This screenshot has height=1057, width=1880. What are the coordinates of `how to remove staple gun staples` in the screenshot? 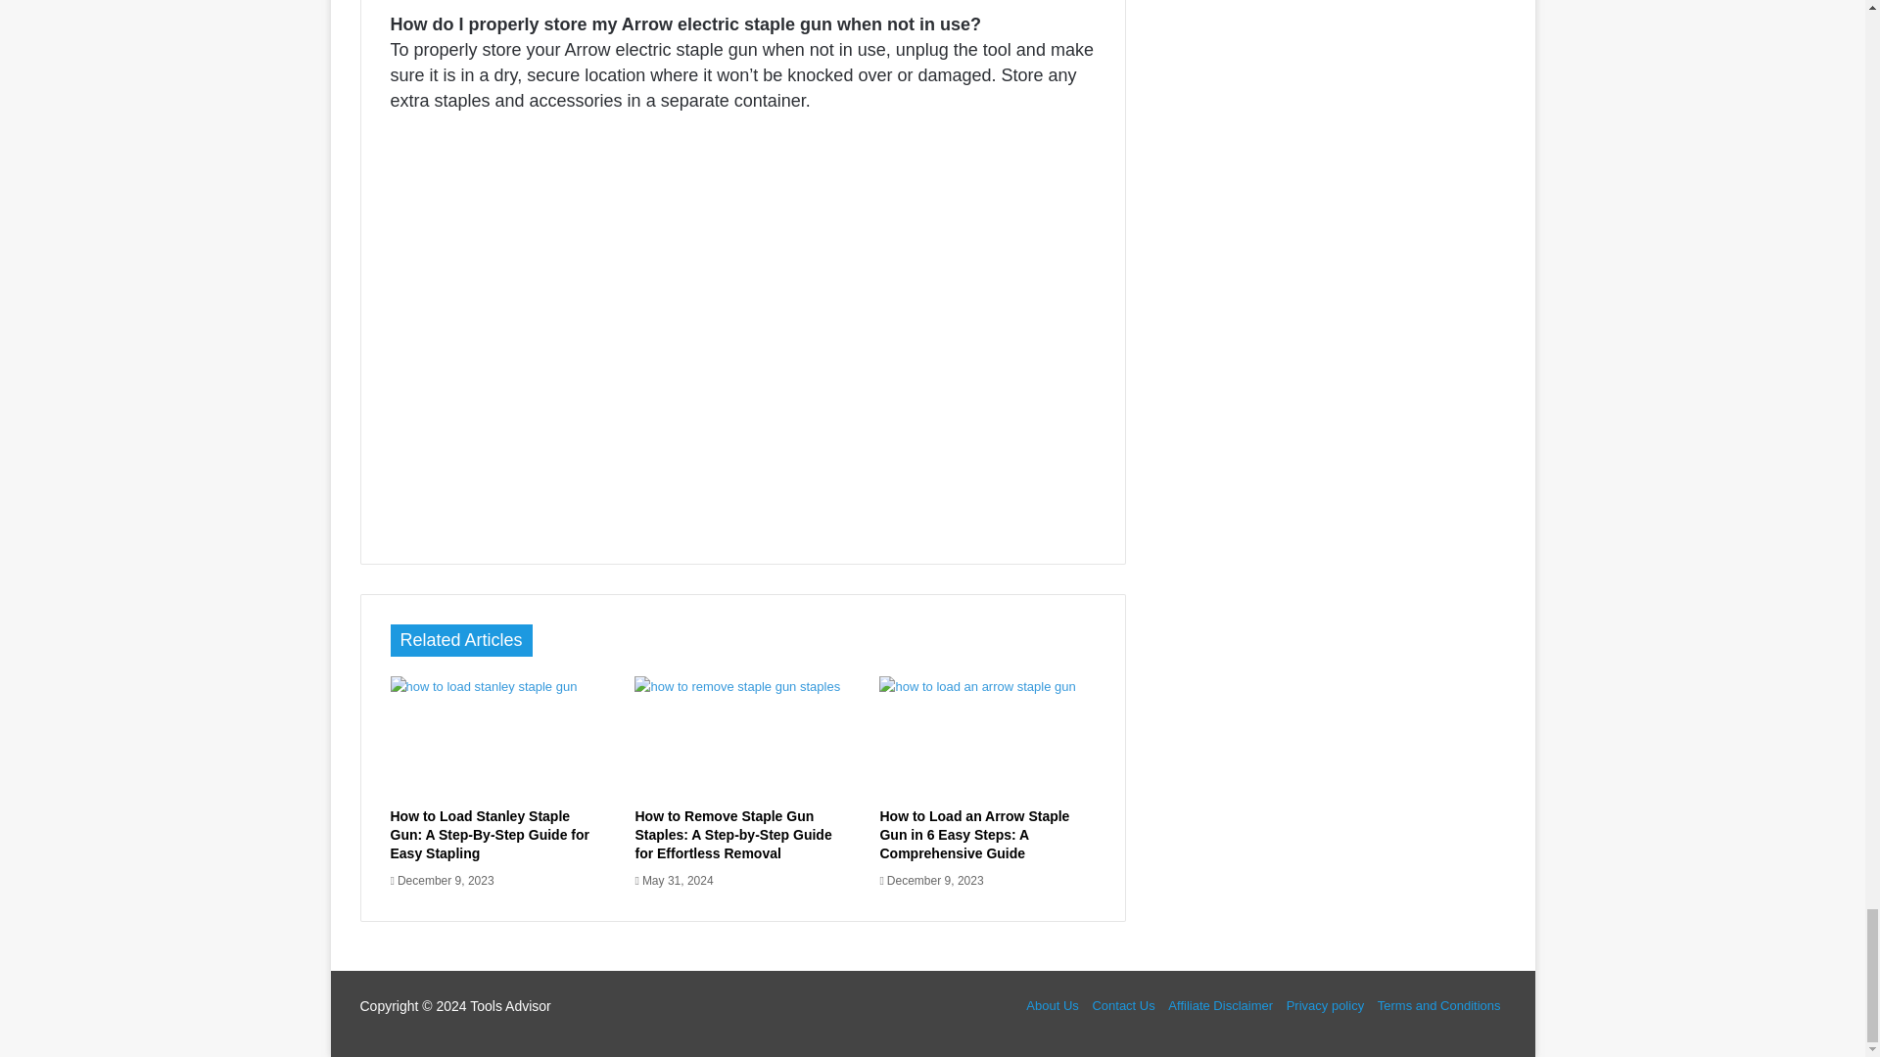 It's located at (742, 737).